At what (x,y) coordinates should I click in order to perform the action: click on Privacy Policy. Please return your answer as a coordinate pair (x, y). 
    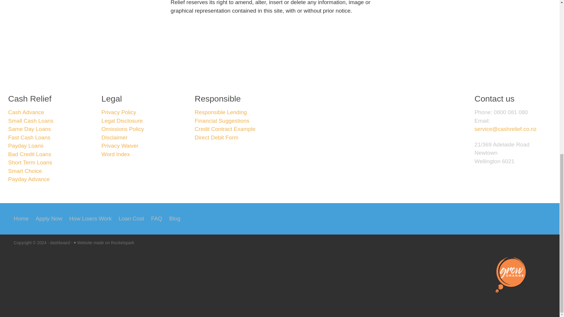
    Looking at the image, I should click on (119, 112).